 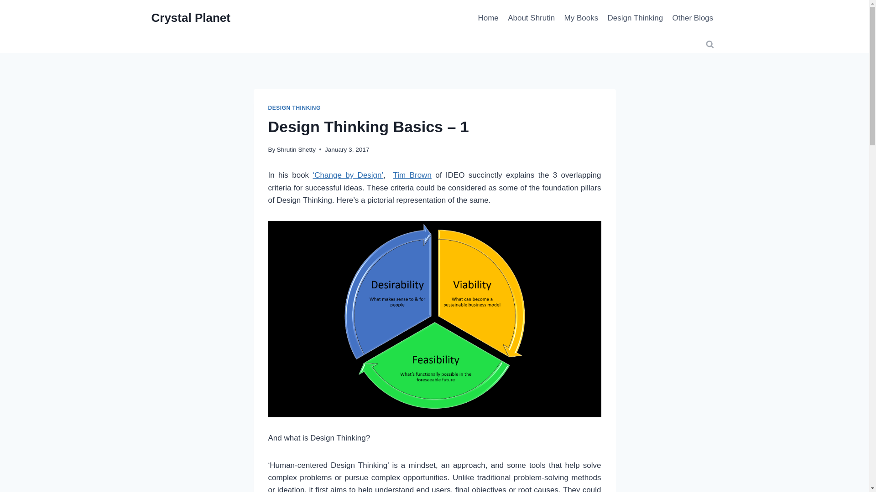 What do you see at coordinates (412, 175) in the screenshot?
I see `Tim Brown` at bounding box center [412, 175].